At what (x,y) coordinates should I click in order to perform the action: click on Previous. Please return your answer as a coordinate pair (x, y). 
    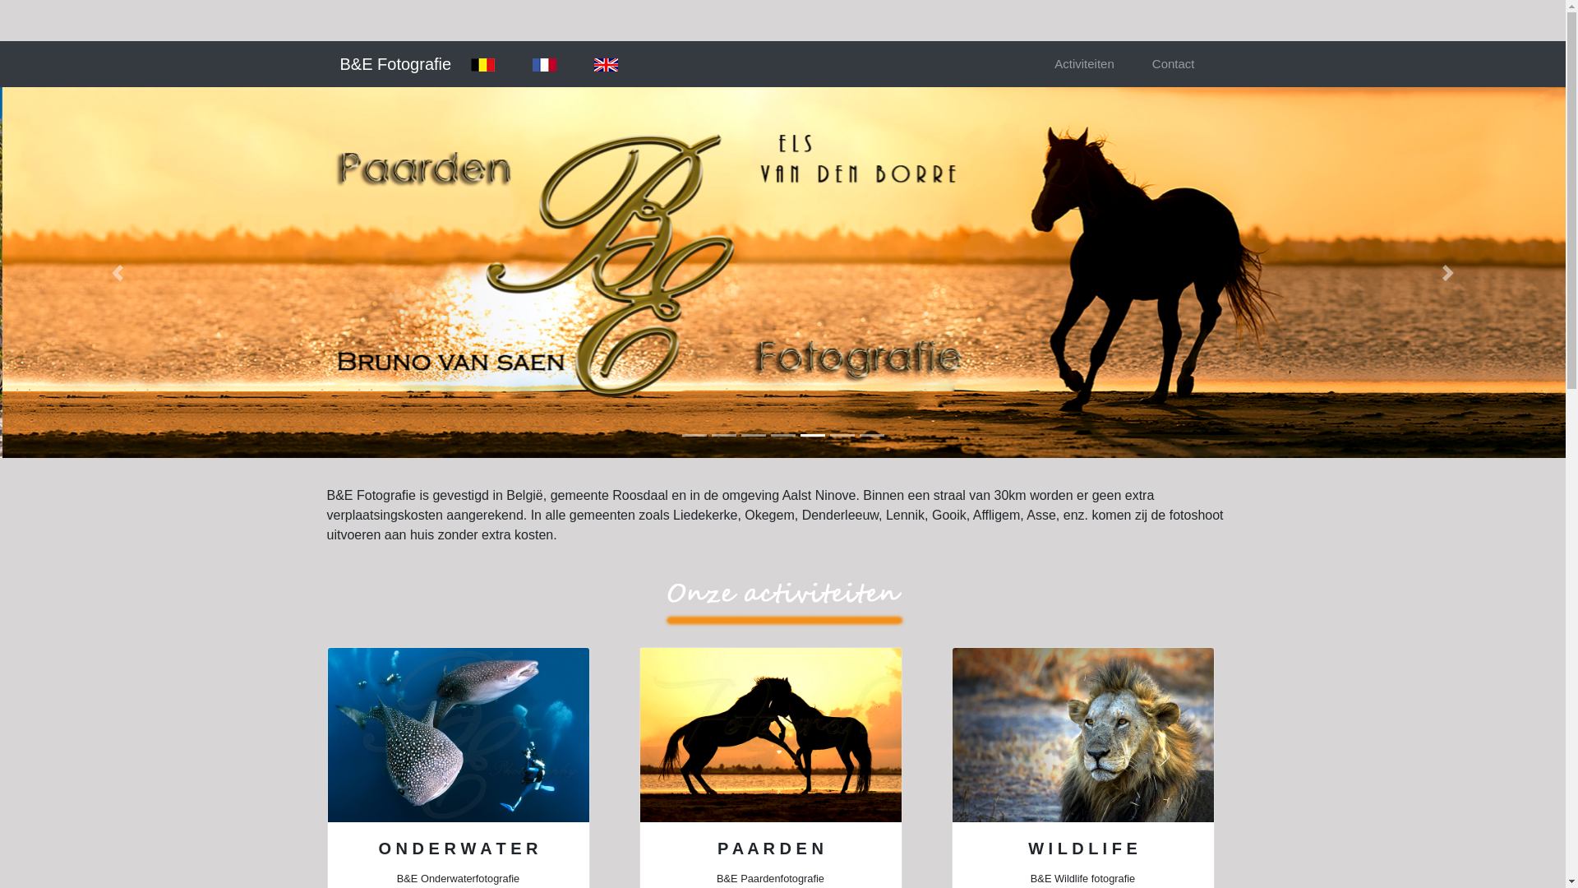
    Looking at the image, I should click on (118, 273).